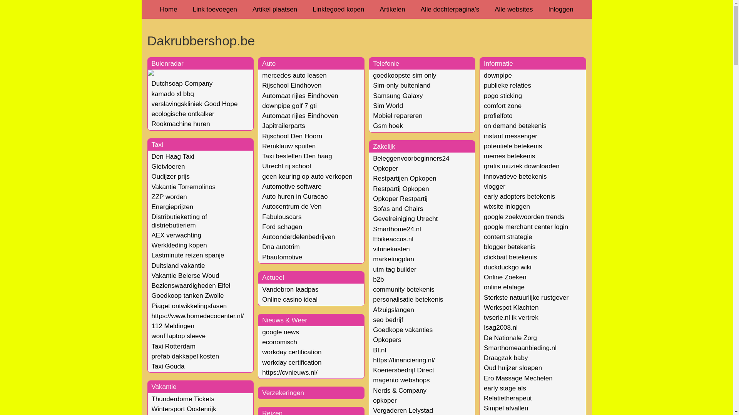 Image resolution: width=739 pixels, height=415 pixels. What do you see at coordinates (404, 178) in the screenshot?
I see `Restpartijen Opkopen` at bounding box center [404, 178].